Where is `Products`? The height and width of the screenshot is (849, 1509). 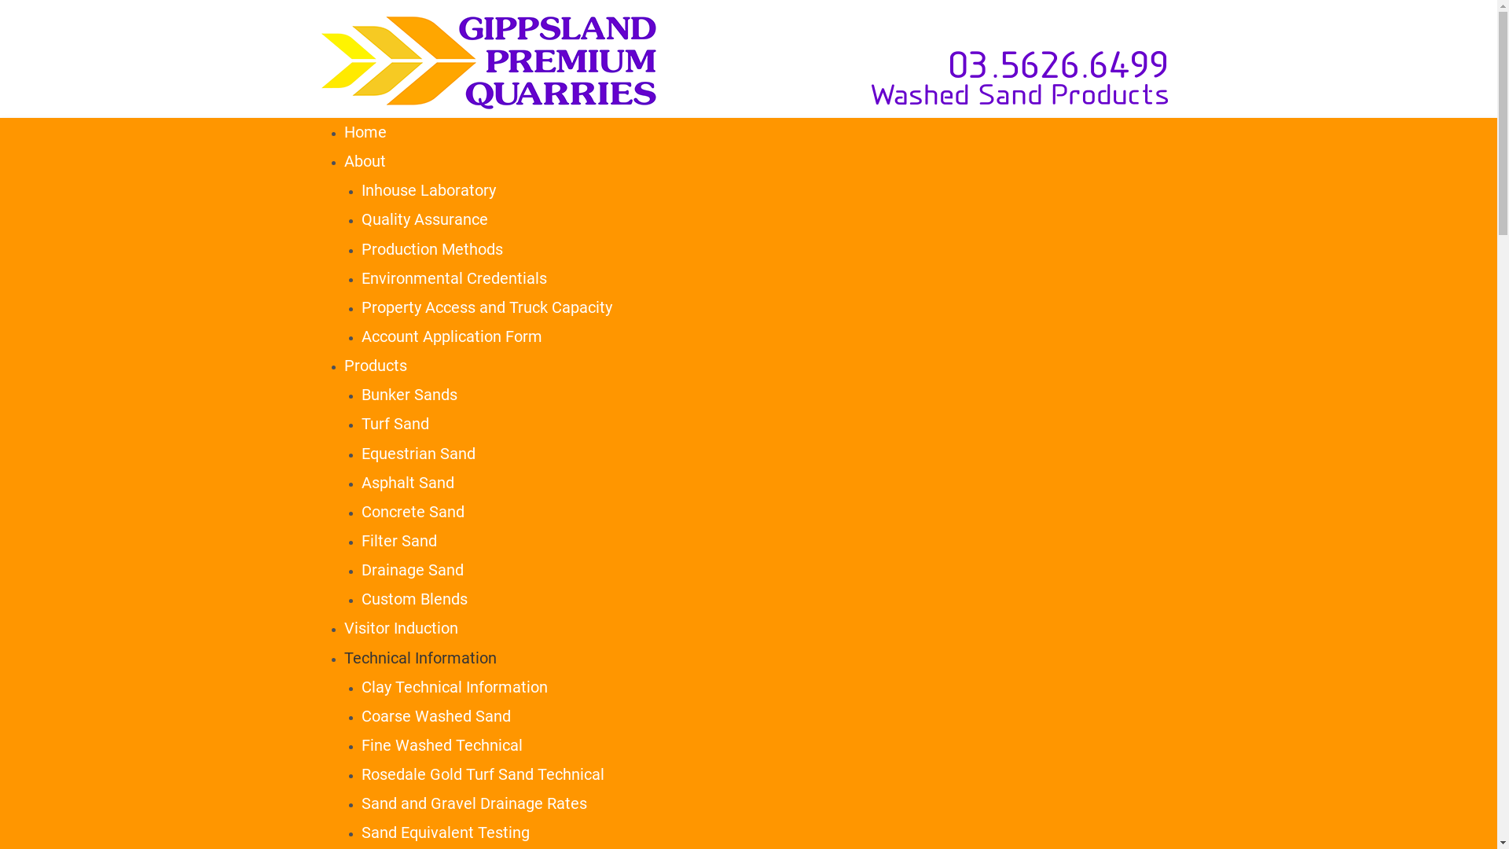
Products is located at coordinates (376, 366).